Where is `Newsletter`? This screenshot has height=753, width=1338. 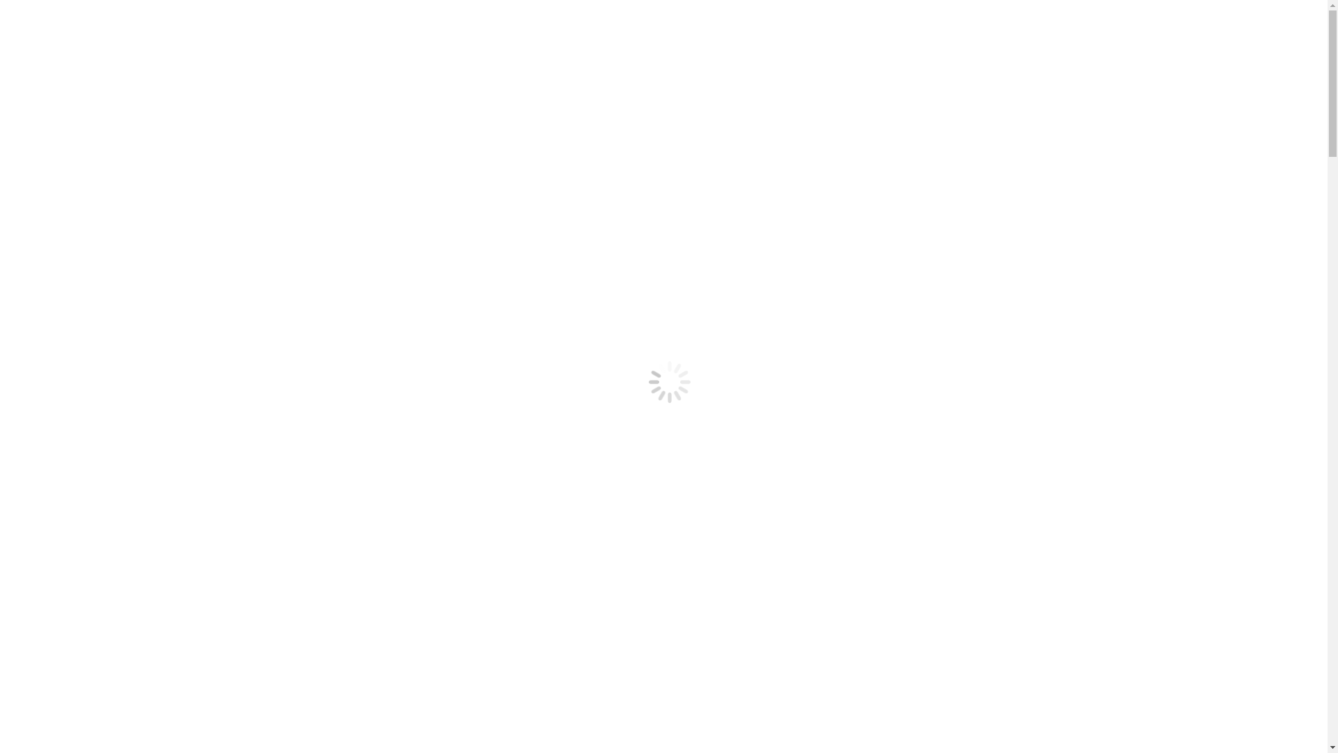 Newsletter is located at coordinates (85, 271).